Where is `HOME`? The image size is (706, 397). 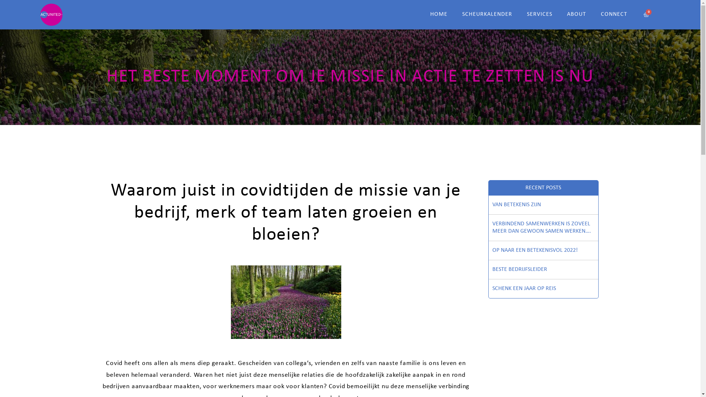 HOME is located at coordinates (439, 15).